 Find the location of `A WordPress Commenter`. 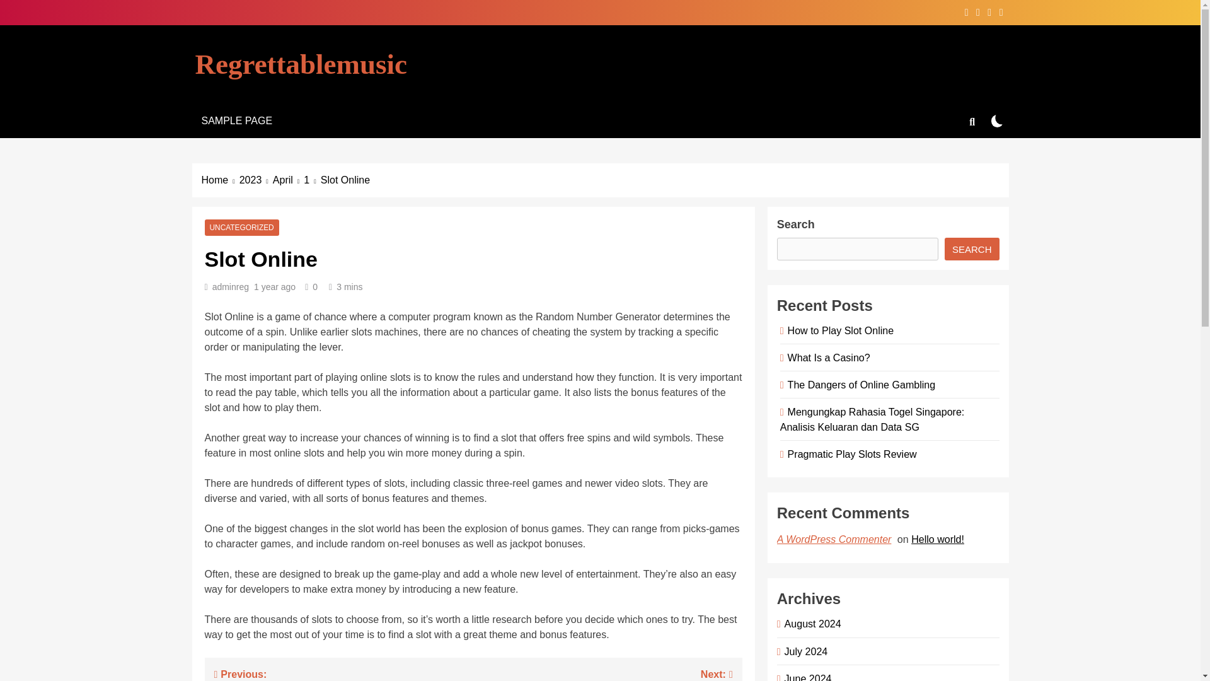

A WordPress Commenter is located at coordinates (836, 539).